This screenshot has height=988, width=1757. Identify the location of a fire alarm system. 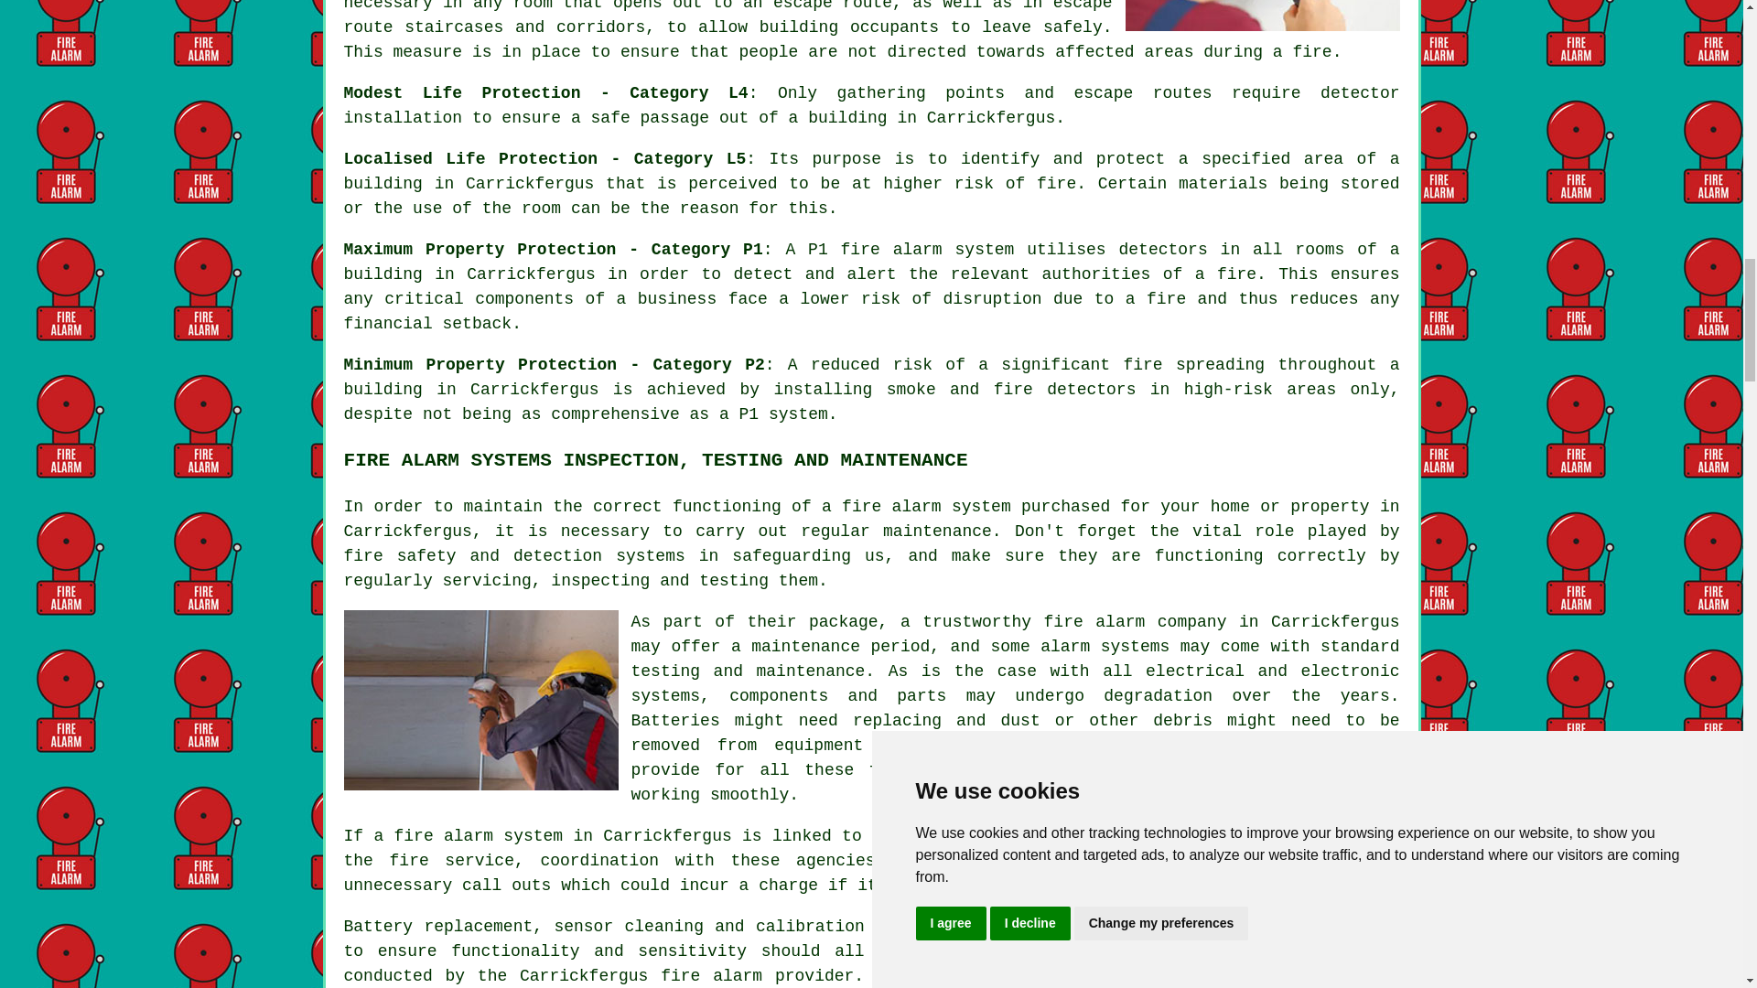
(917, 507).